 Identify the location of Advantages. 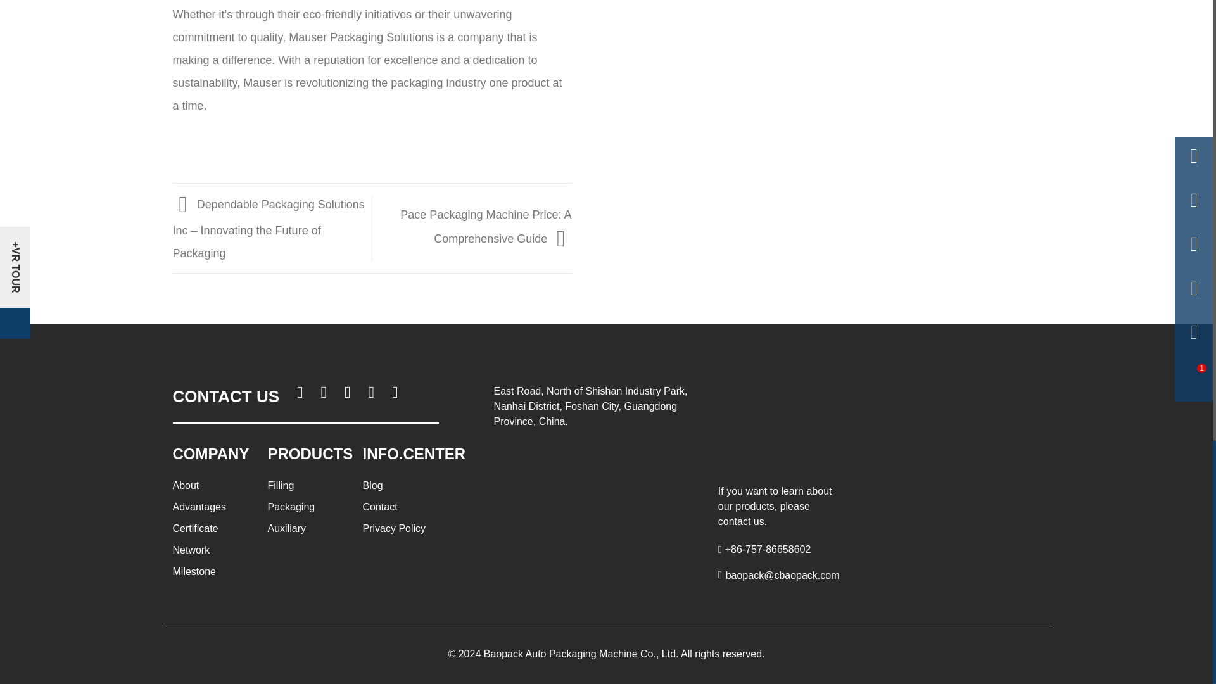
(199, 507).